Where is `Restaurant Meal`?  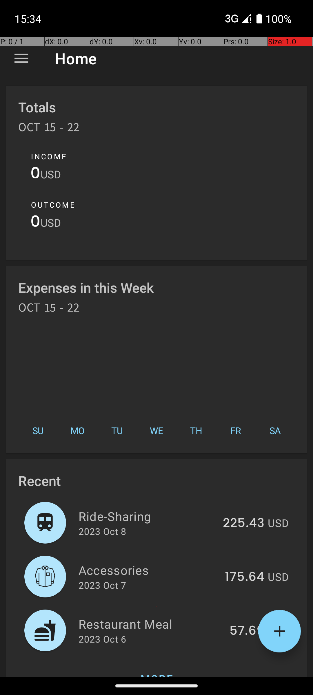
Restaurant Meal is located at coordinates (151, 624).